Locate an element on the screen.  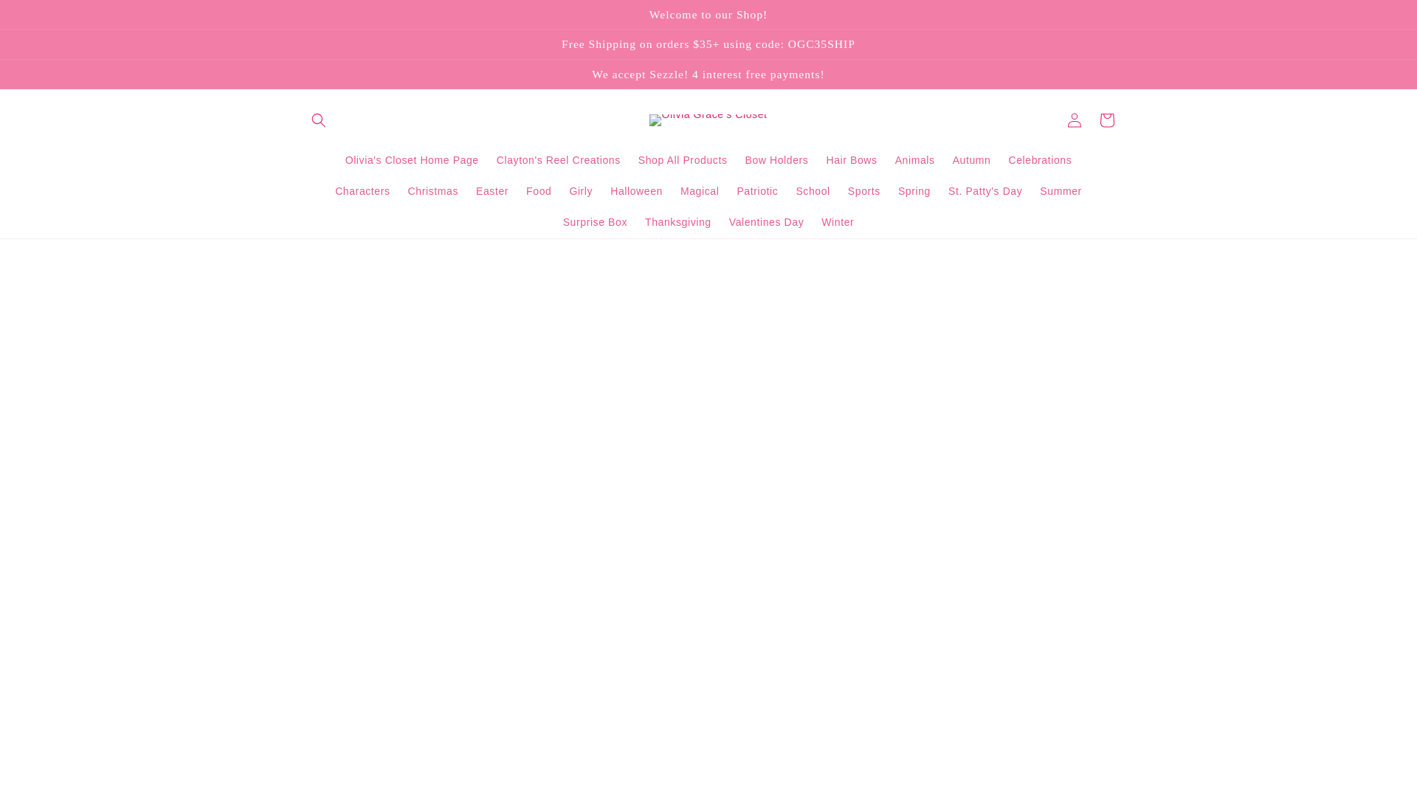
Bow Holders is located at coordinates (776, 159).